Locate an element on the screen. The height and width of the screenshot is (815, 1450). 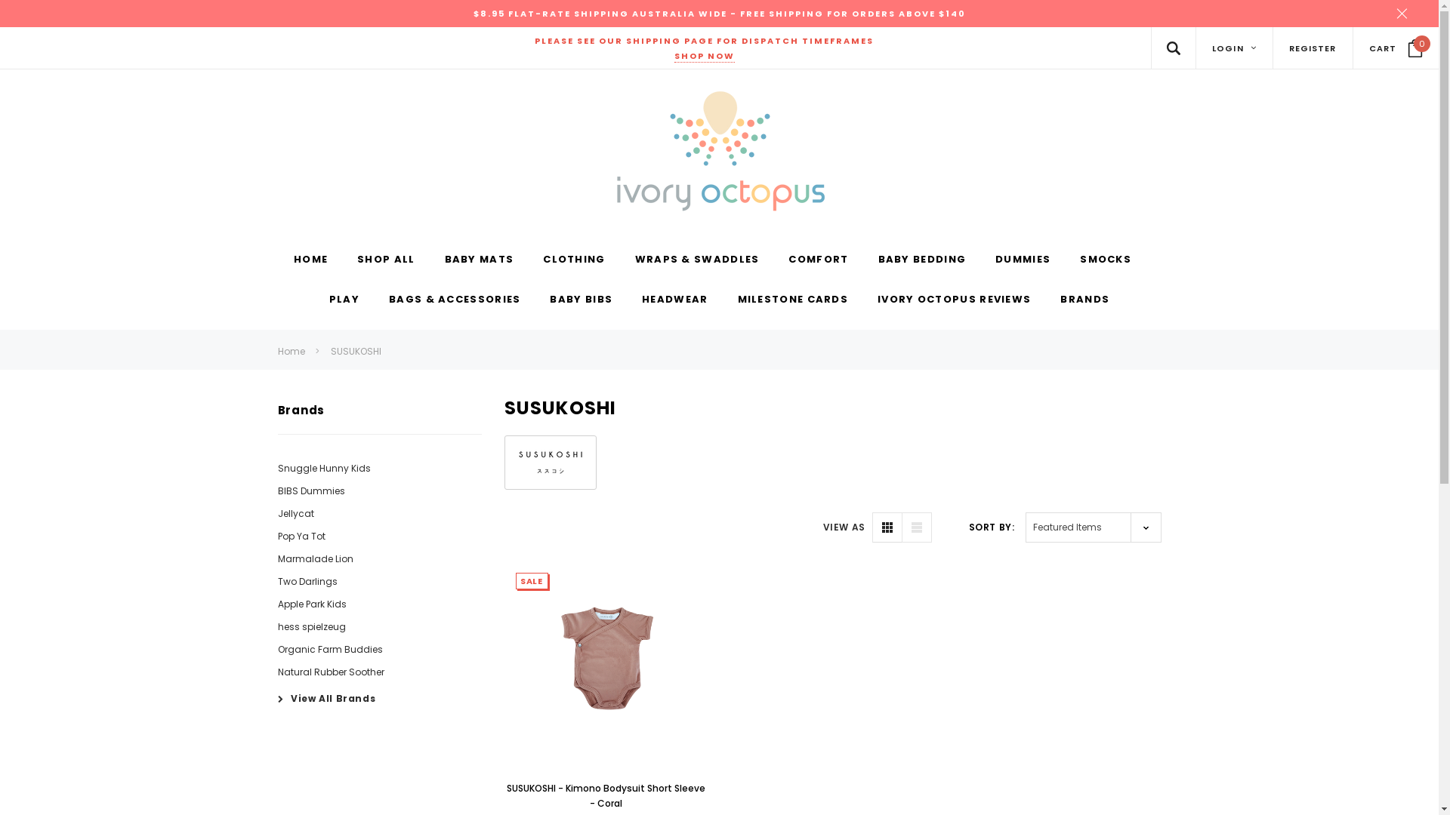
DUMMIES is located at coordinates (1023, 260).